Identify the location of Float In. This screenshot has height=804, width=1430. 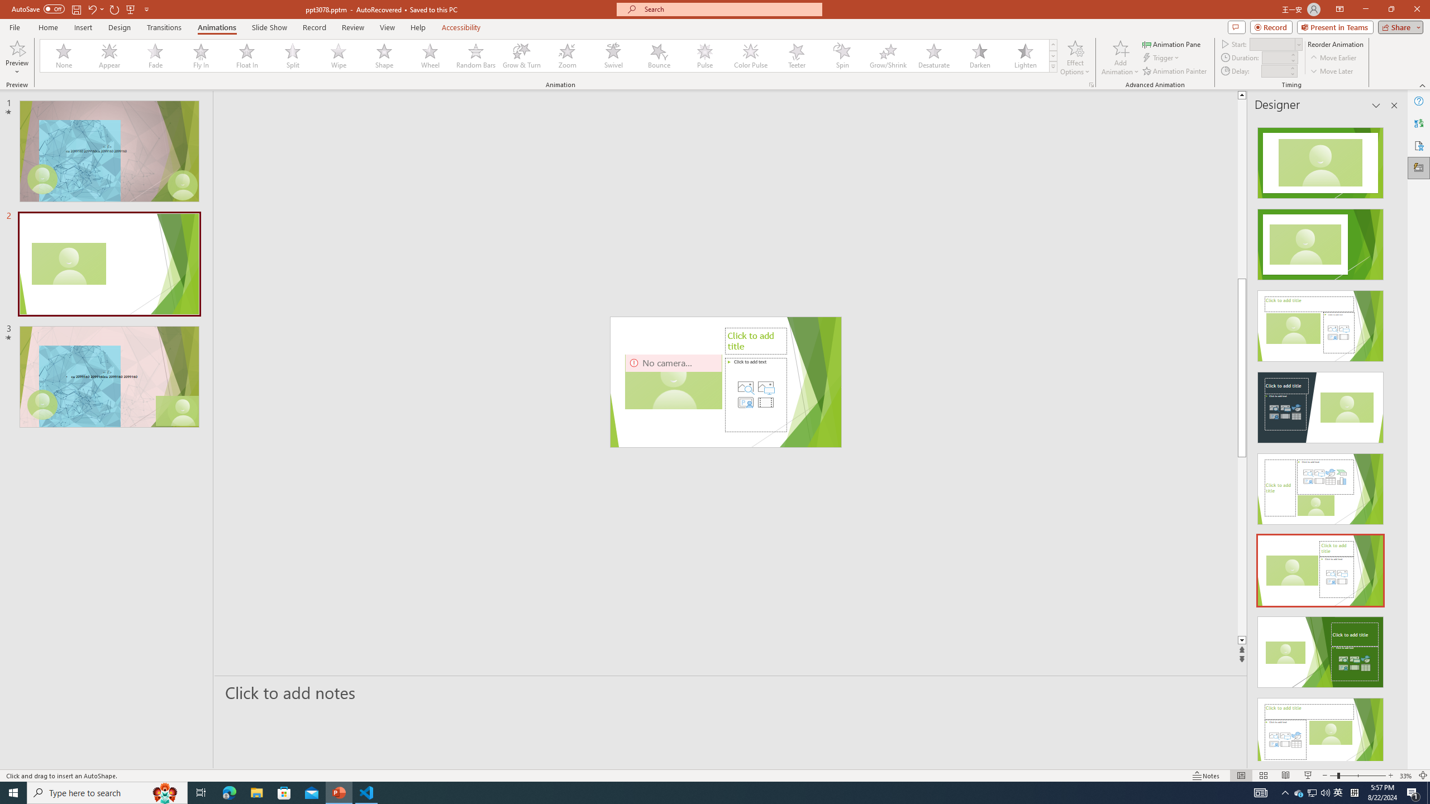
(247, 56).